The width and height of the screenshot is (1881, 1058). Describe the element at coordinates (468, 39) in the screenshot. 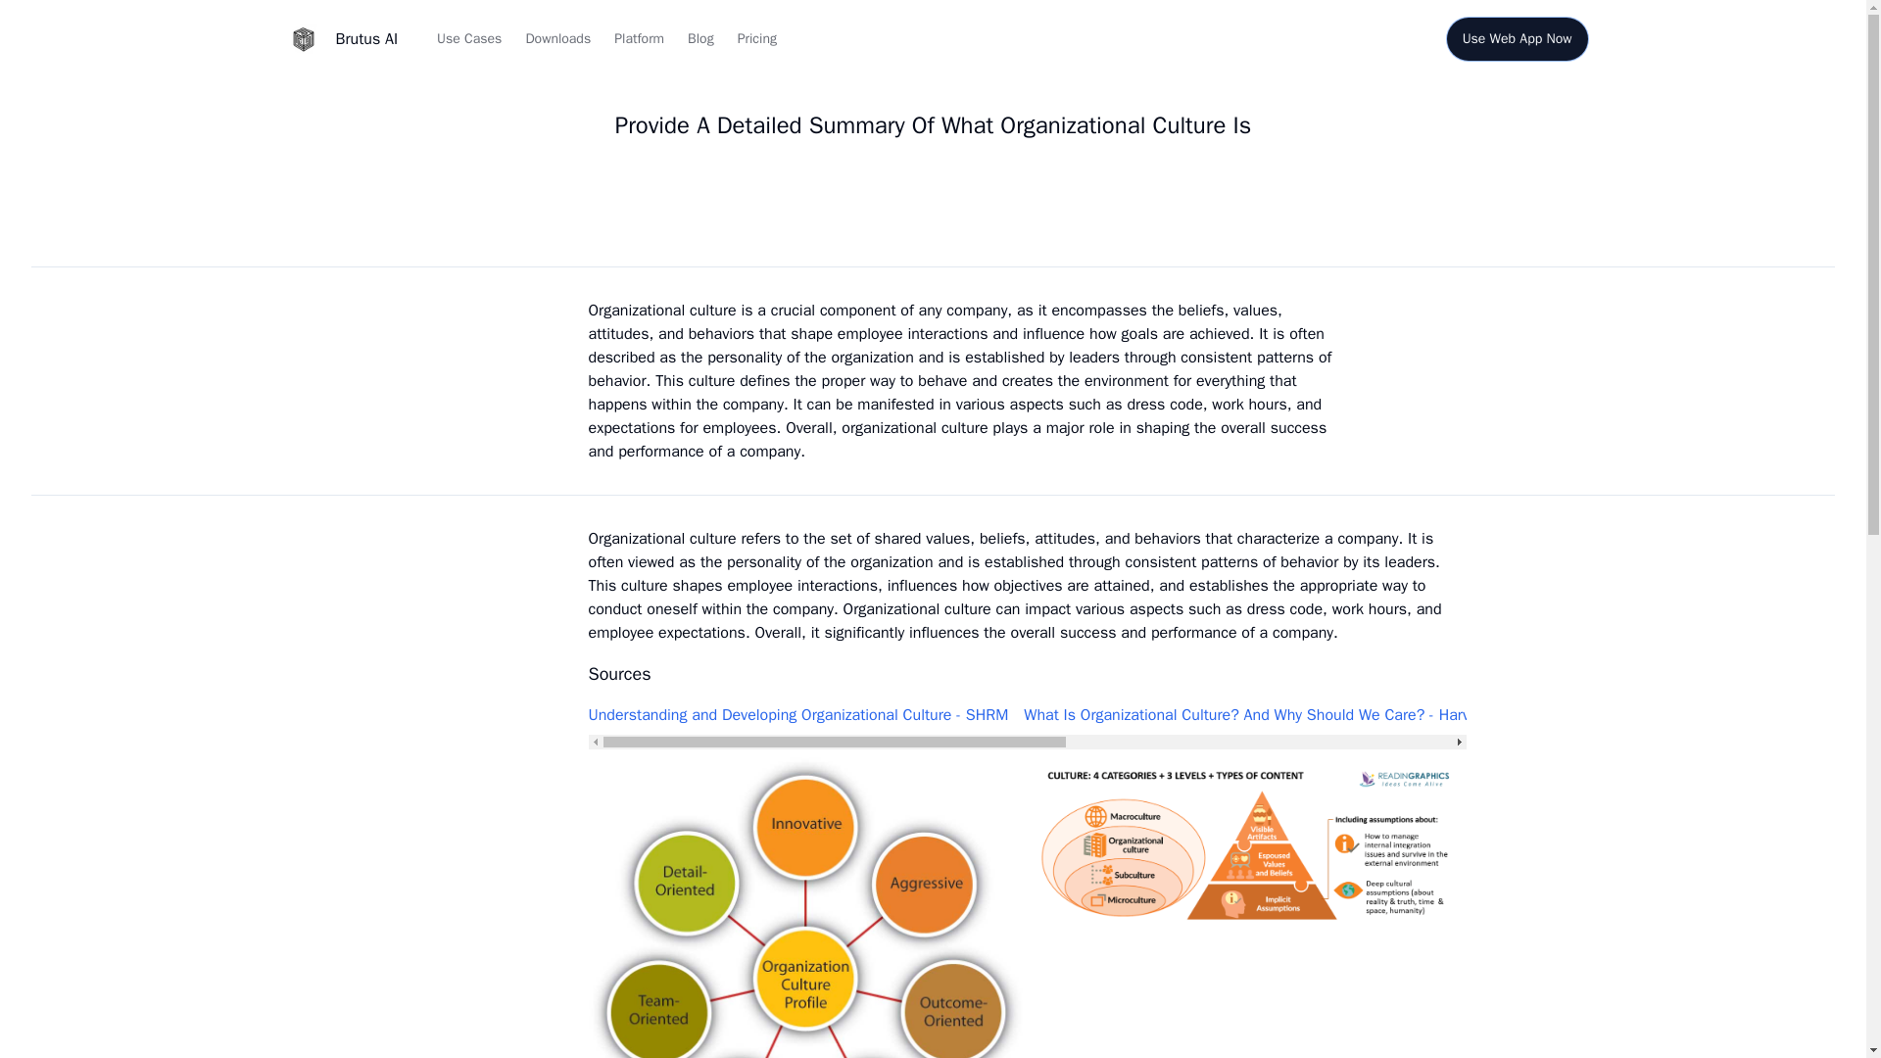

I see `Use Cases` at that location.